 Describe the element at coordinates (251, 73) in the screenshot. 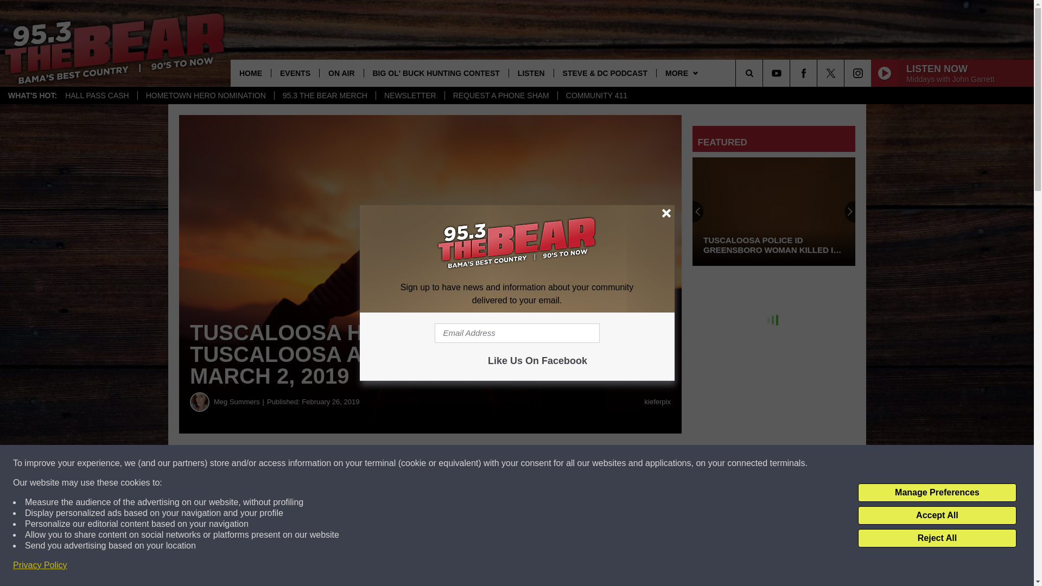

I see `HOME` at that location.